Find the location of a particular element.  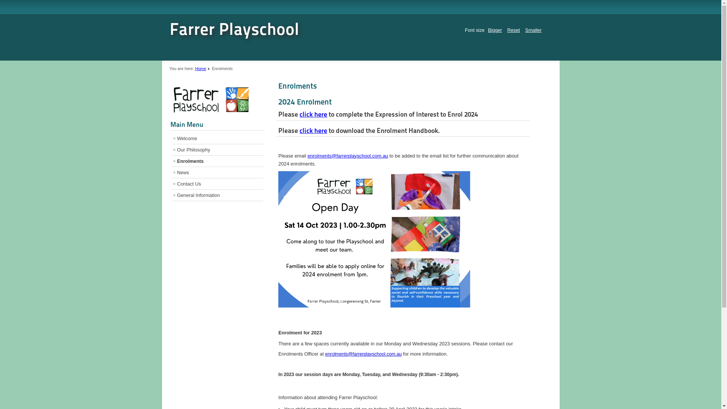

enrolments@farrerplayschool.com.au is located at coordinates (363, 354).